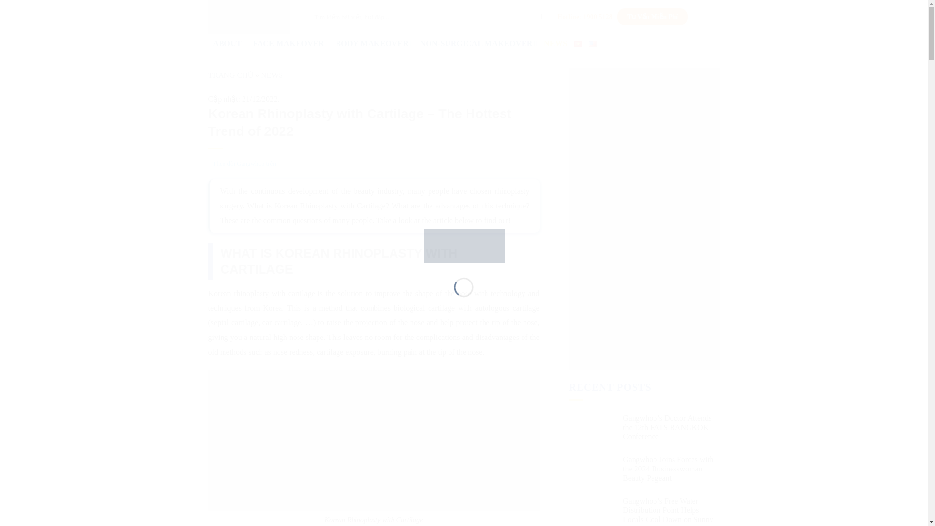  I want to click on About Gangwhoo Cosmetic Hospital, so click(99, 138).